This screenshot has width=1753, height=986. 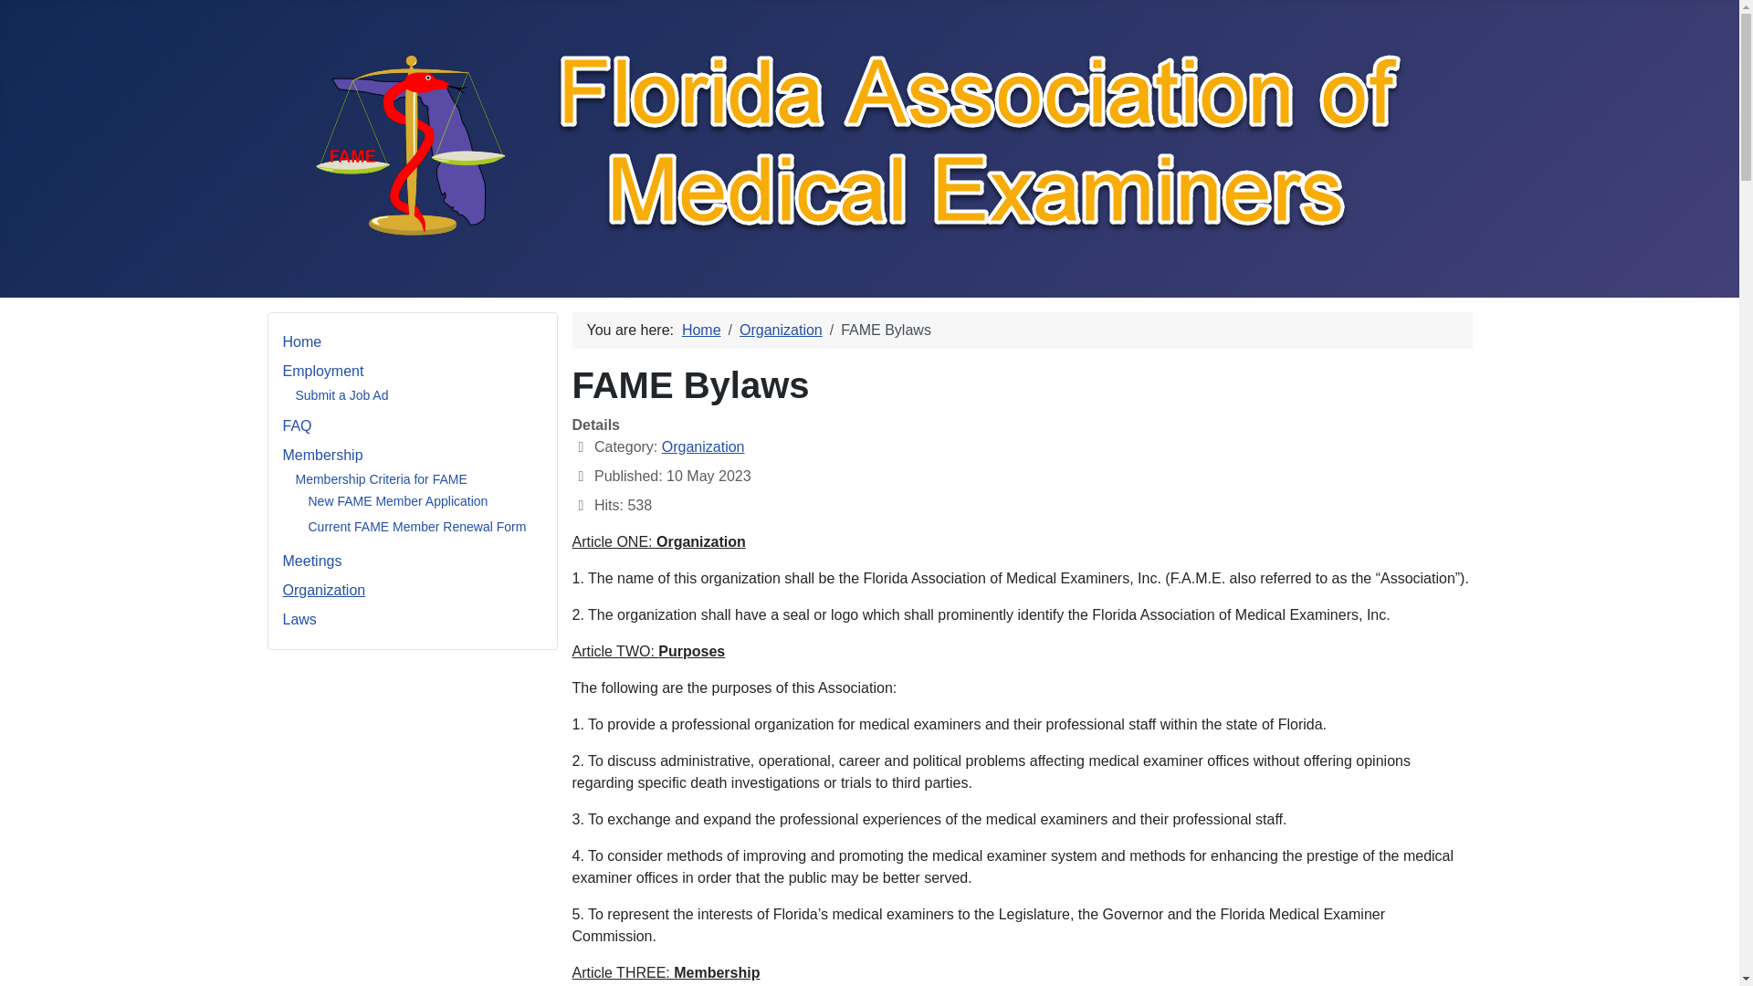 I want to click on Submit a Job Ad, so click(x=342, y=394).